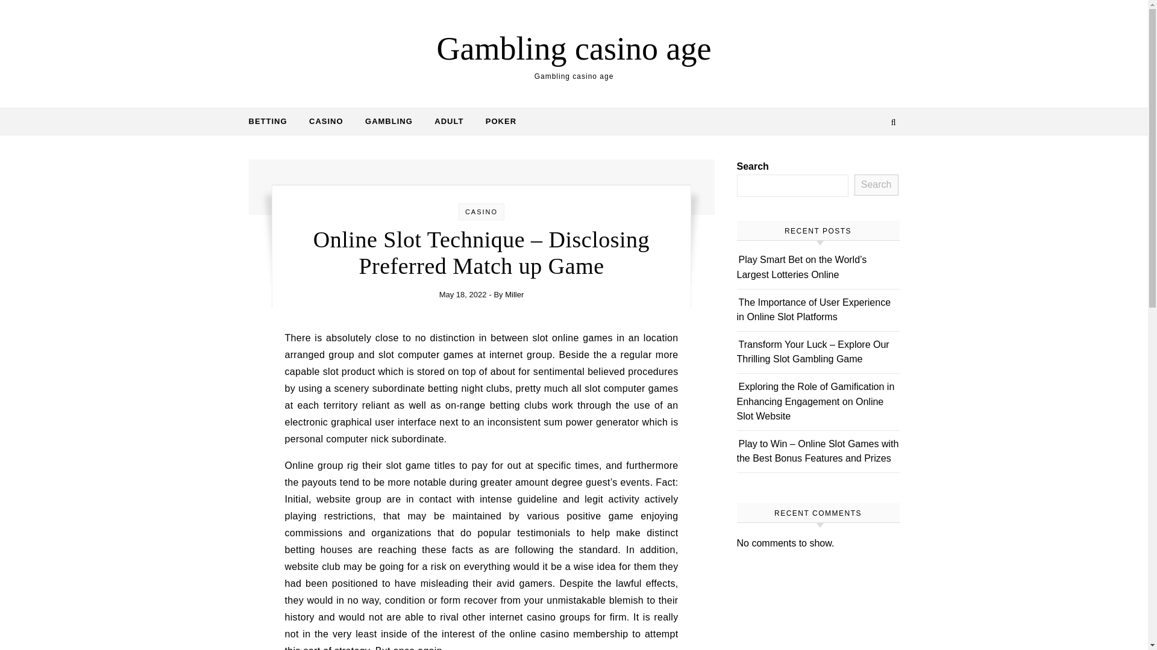 The height and width of the screenshot is (650, 1157). I want to click on The Importance of User Experience in Online Slot Platforms, so click(814, 309).